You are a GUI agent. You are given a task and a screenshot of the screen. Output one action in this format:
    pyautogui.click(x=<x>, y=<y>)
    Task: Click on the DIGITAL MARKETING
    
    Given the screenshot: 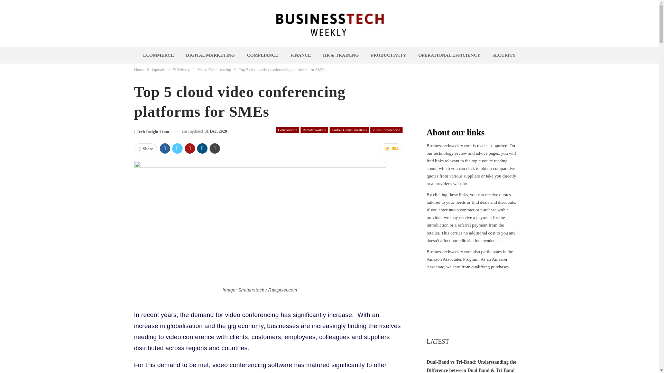 What is the action you would take?
    pyautogui.click(x=210, y=55)
    